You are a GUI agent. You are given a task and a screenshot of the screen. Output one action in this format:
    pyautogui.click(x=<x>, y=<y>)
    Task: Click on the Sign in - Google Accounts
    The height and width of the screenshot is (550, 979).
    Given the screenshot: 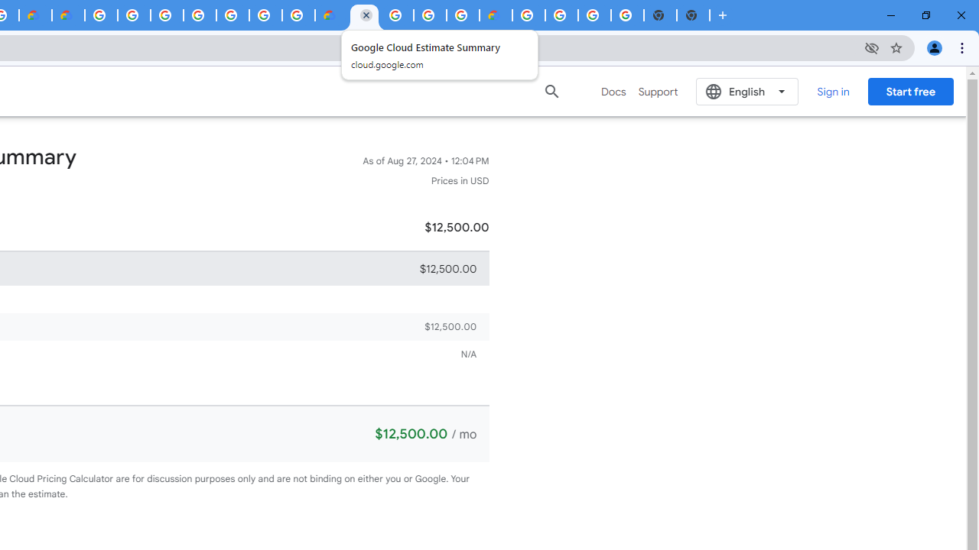 What is the action you would take?
    pyautogui.click(x=167, y=15)
    